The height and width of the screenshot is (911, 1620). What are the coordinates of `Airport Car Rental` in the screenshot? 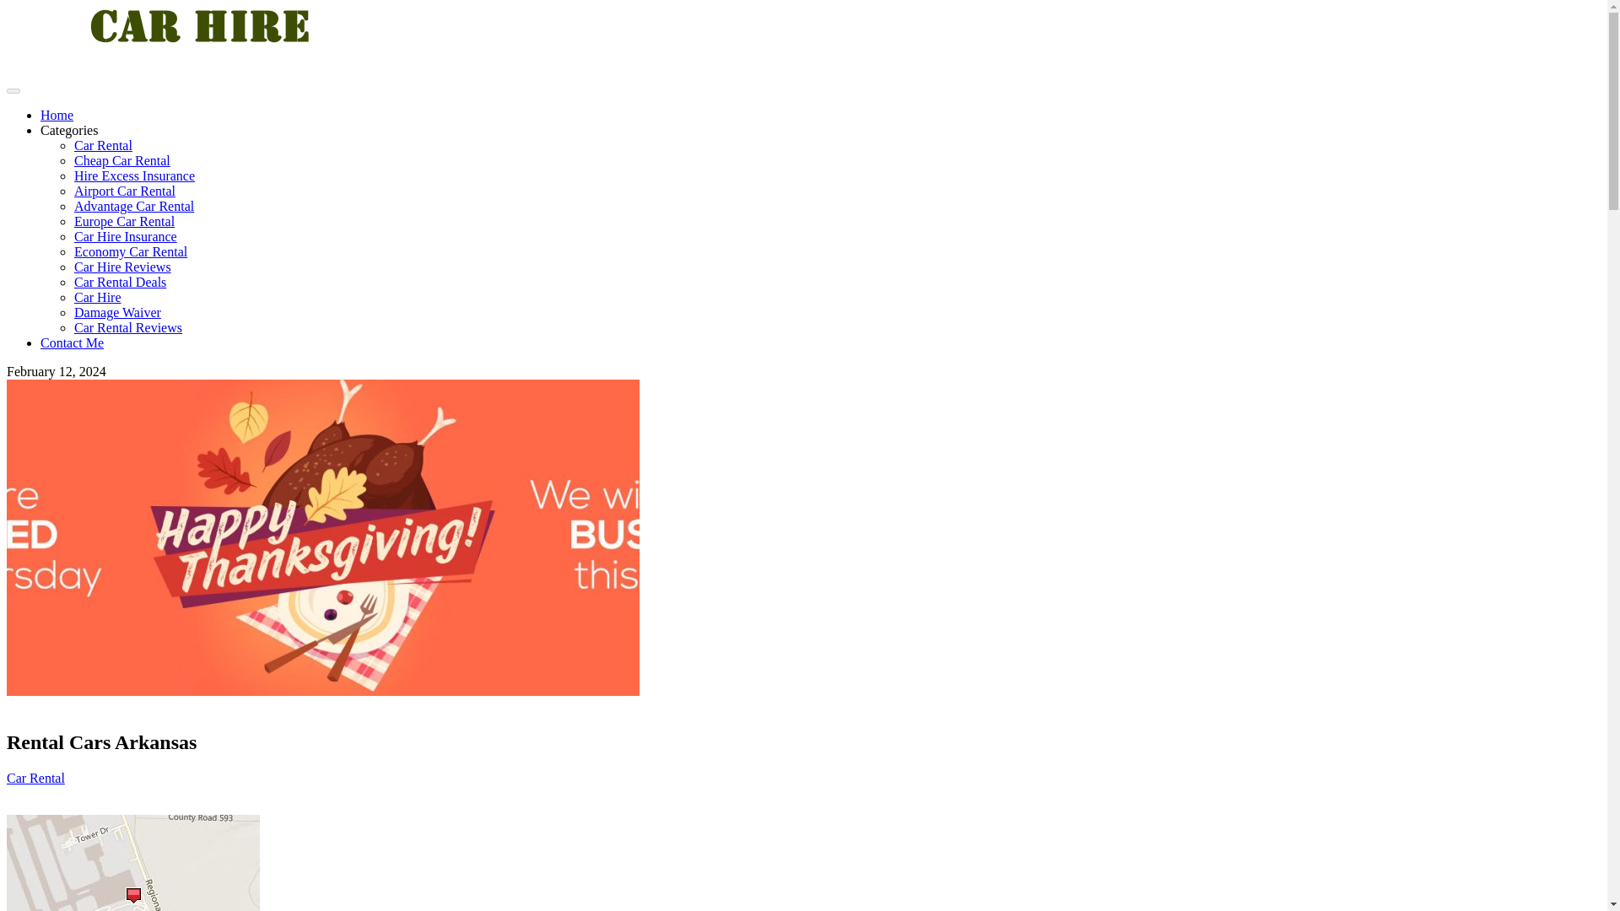 It's located at (125, 191).